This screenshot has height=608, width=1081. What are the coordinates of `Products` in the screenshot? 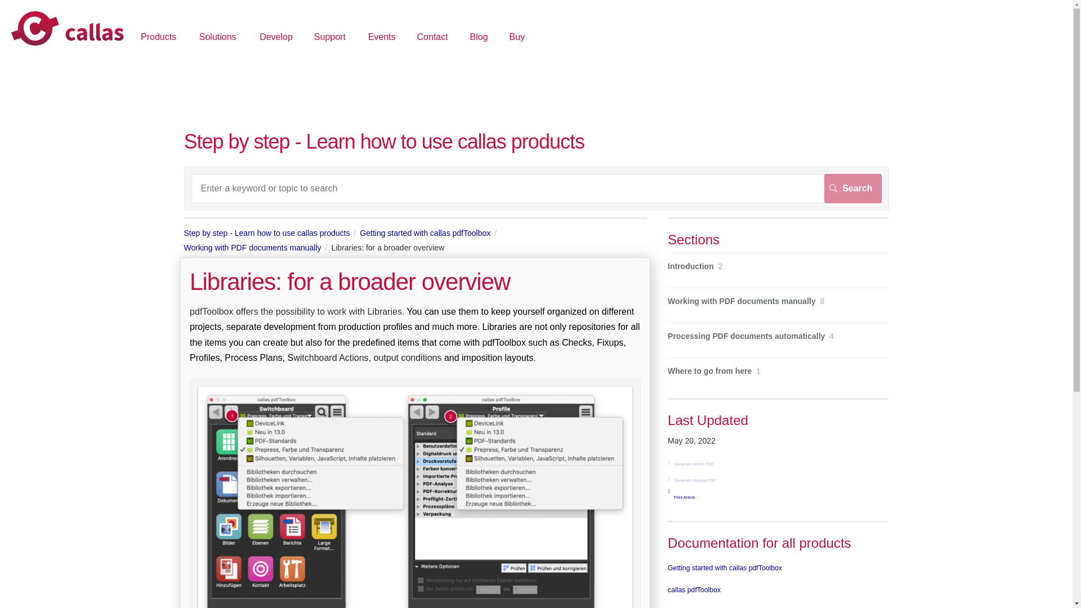 It's located at (160, 38).